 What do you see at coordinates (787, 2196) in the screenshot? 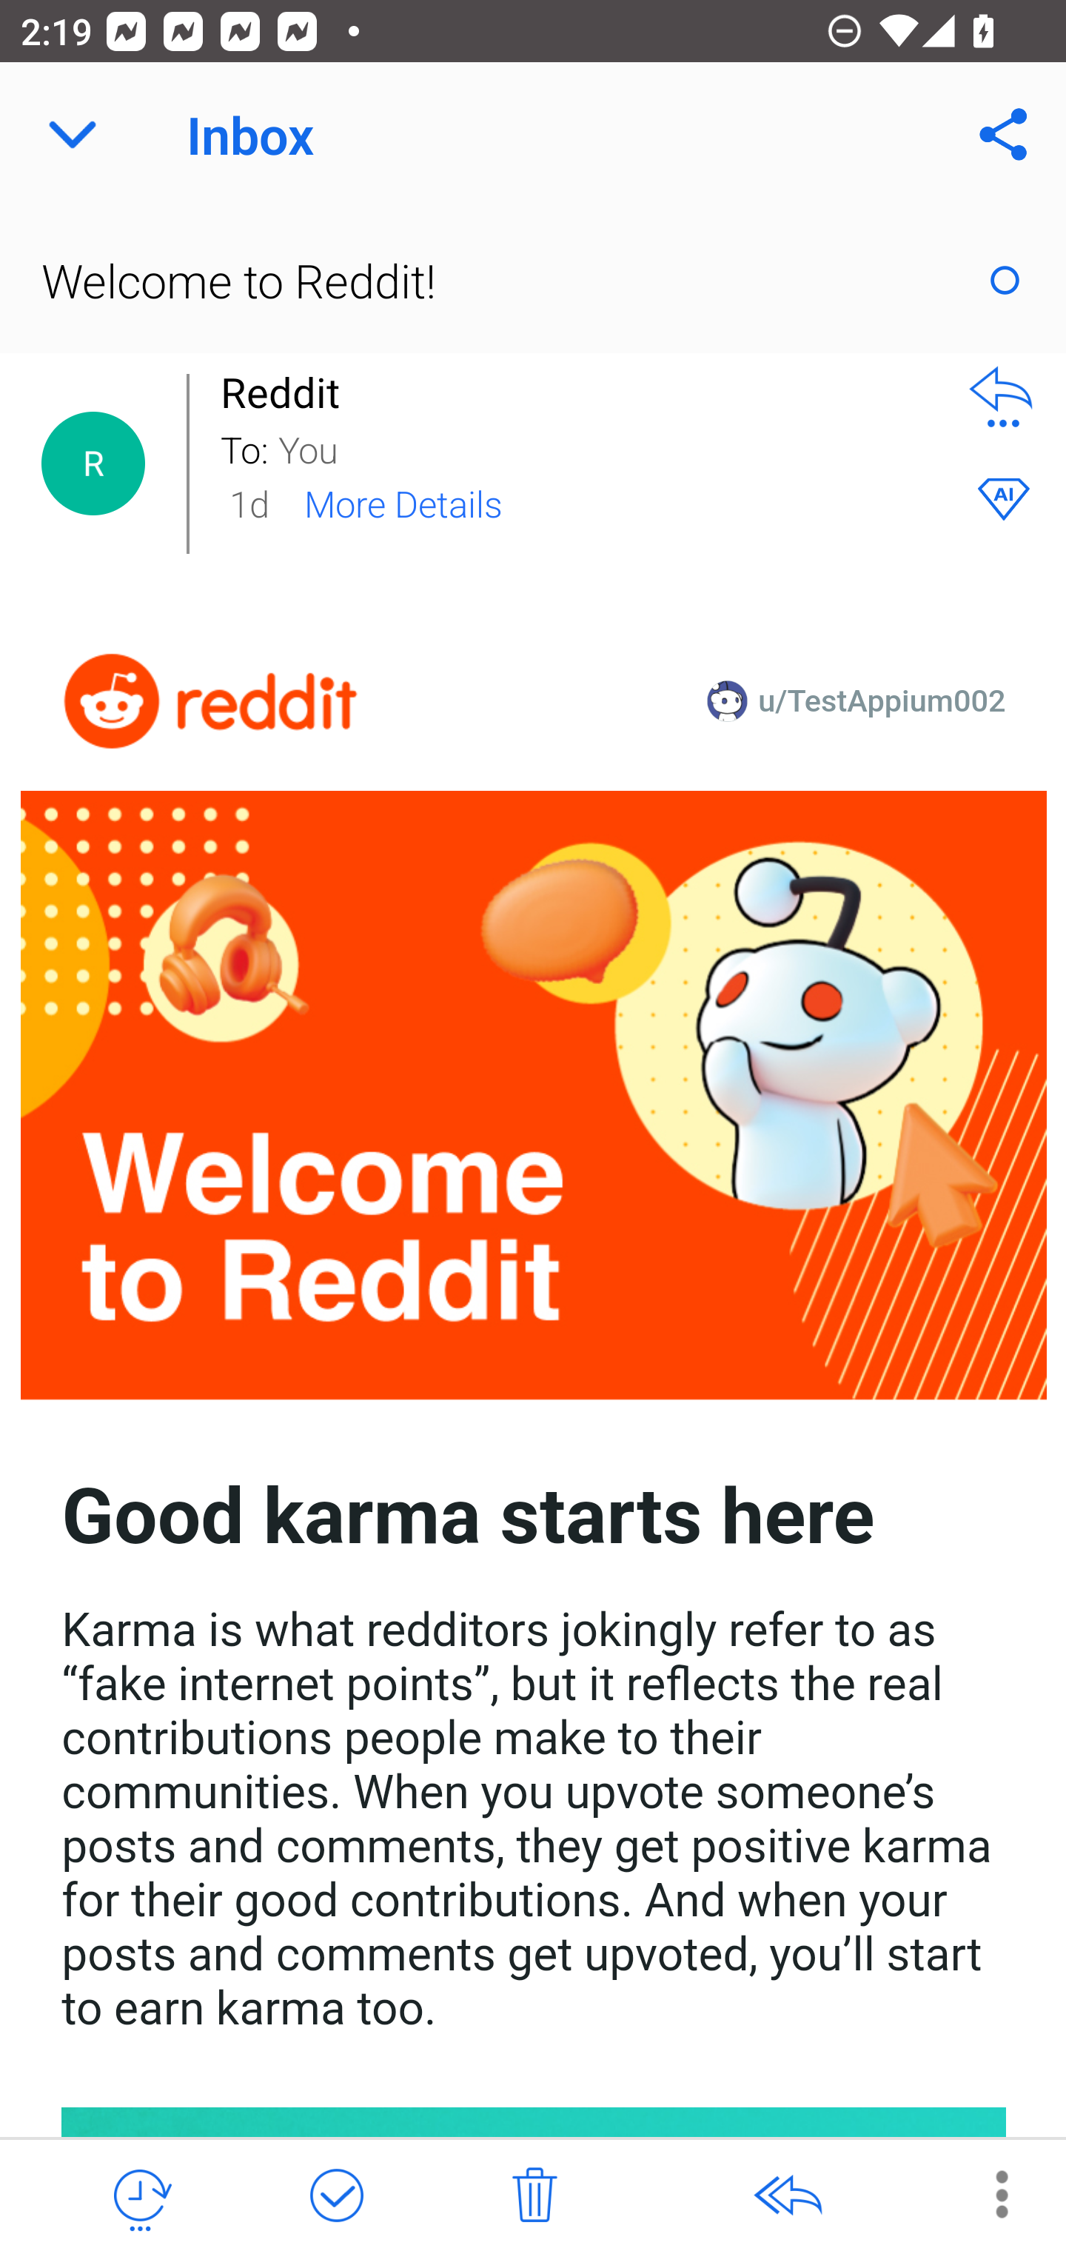
I see `Reply All` at bounding box center [787, 2196].